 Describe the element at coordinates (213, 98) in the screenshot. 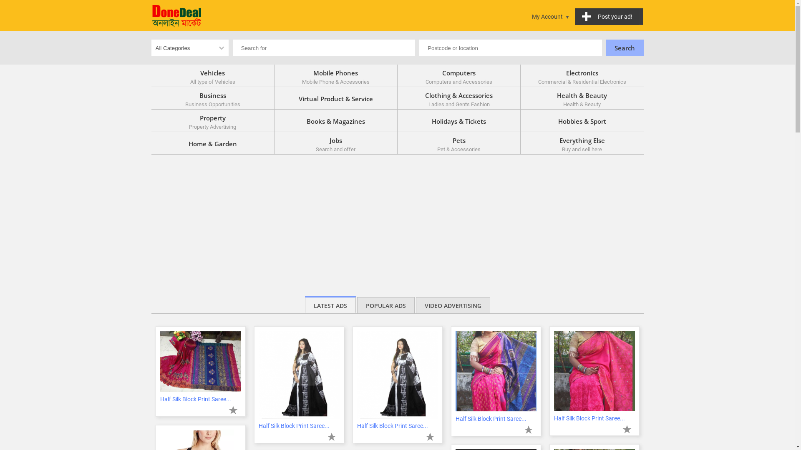

I see `Business
Business Opportunities` at that location.